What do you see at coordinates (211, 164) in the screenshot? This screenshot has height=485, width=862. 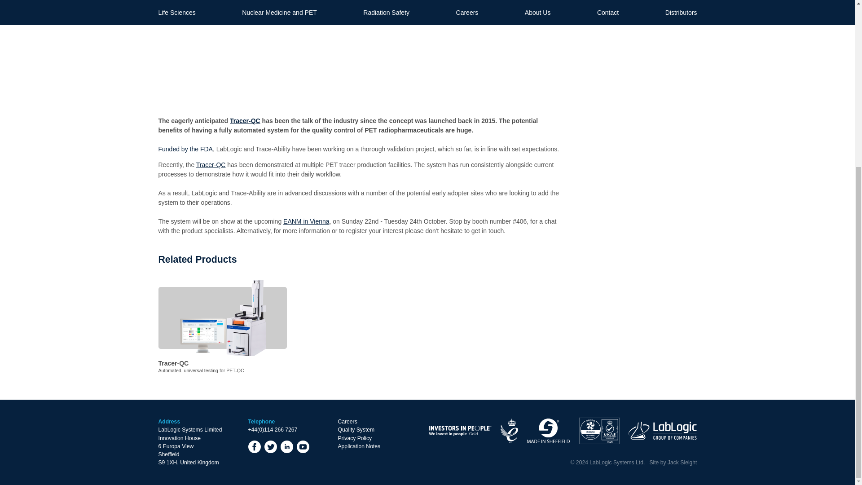 I see `Tracer-QC` at bounding box center [211, 164].